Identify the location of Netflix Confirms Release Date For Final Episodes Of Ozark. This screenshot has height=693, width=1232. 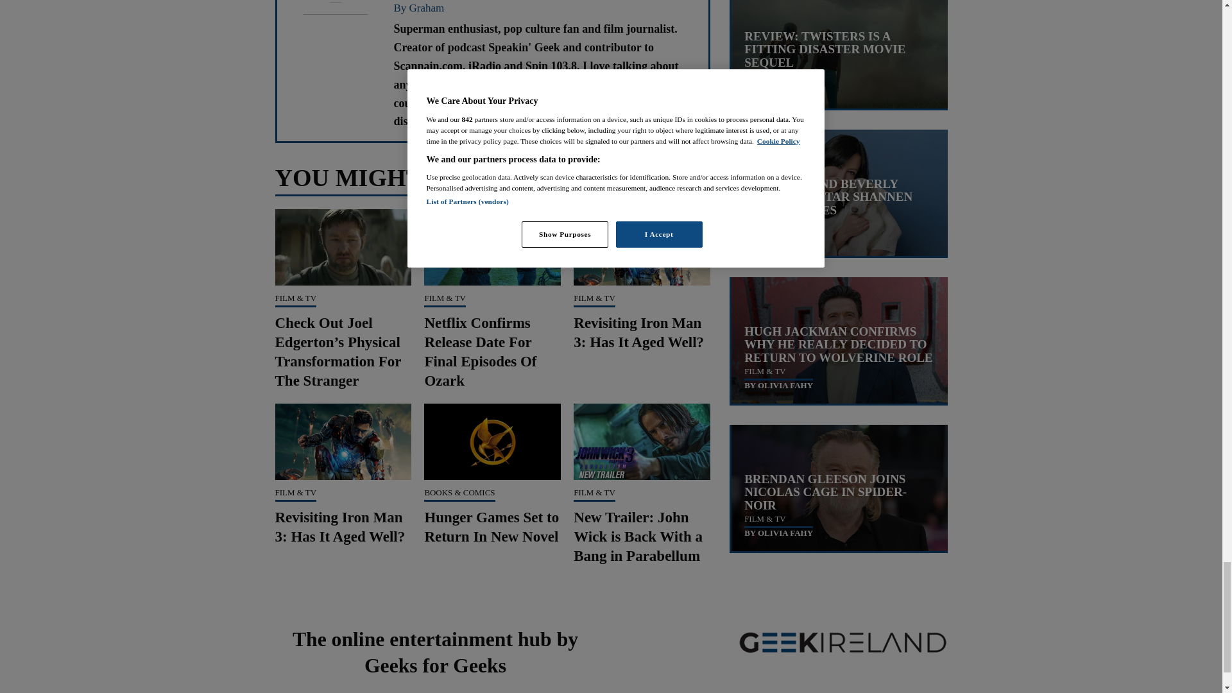
(480, 352).